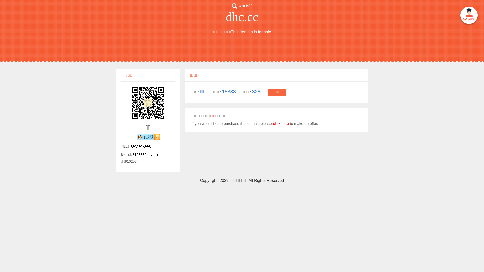  Describe the element at coordinates (469, 16) in the screenshot. I see ` ` at that location.